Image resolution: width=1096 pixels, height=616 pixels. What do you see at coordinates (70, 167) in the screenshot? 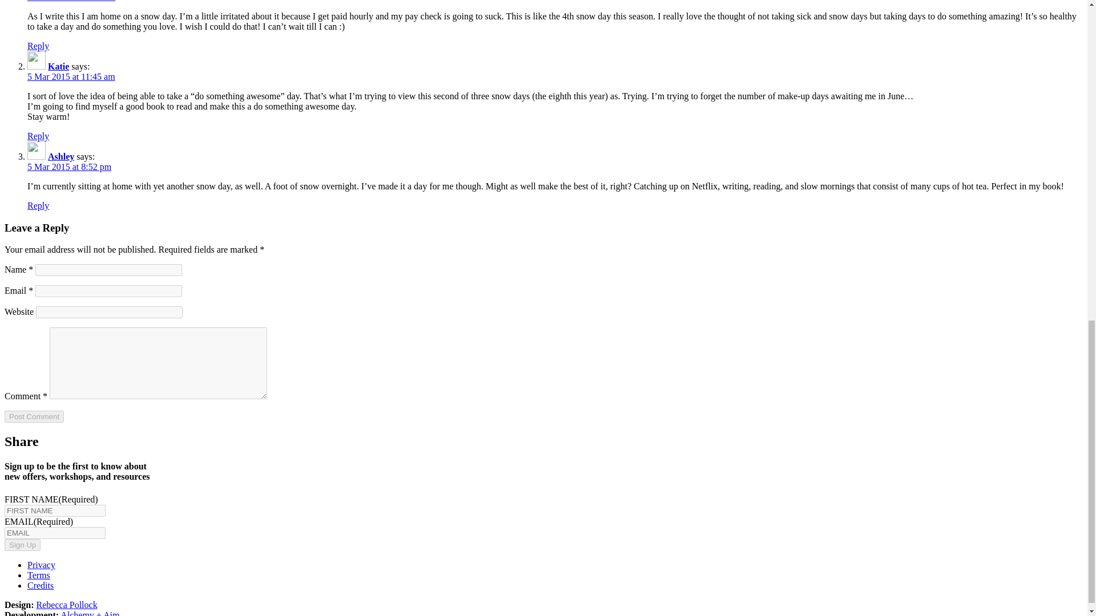
I see `5 Mar 2015 at 8:52 pm` at bounding box center [70, 167].